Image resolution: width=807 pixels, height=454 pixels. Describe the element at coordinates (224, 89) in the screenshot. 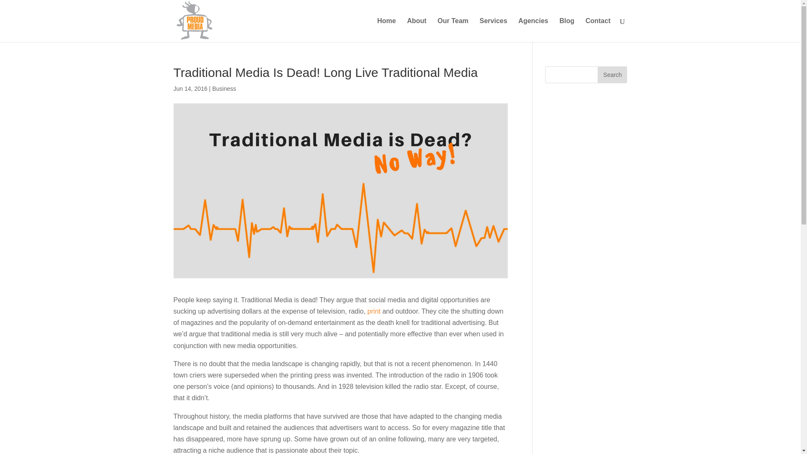

I see `Business` at that location.